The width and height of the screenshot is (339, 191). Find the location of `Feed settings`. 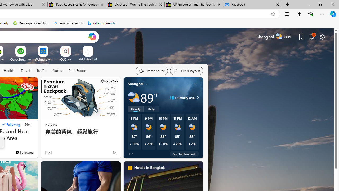

Feed settings is located at coordinates (186, 71).